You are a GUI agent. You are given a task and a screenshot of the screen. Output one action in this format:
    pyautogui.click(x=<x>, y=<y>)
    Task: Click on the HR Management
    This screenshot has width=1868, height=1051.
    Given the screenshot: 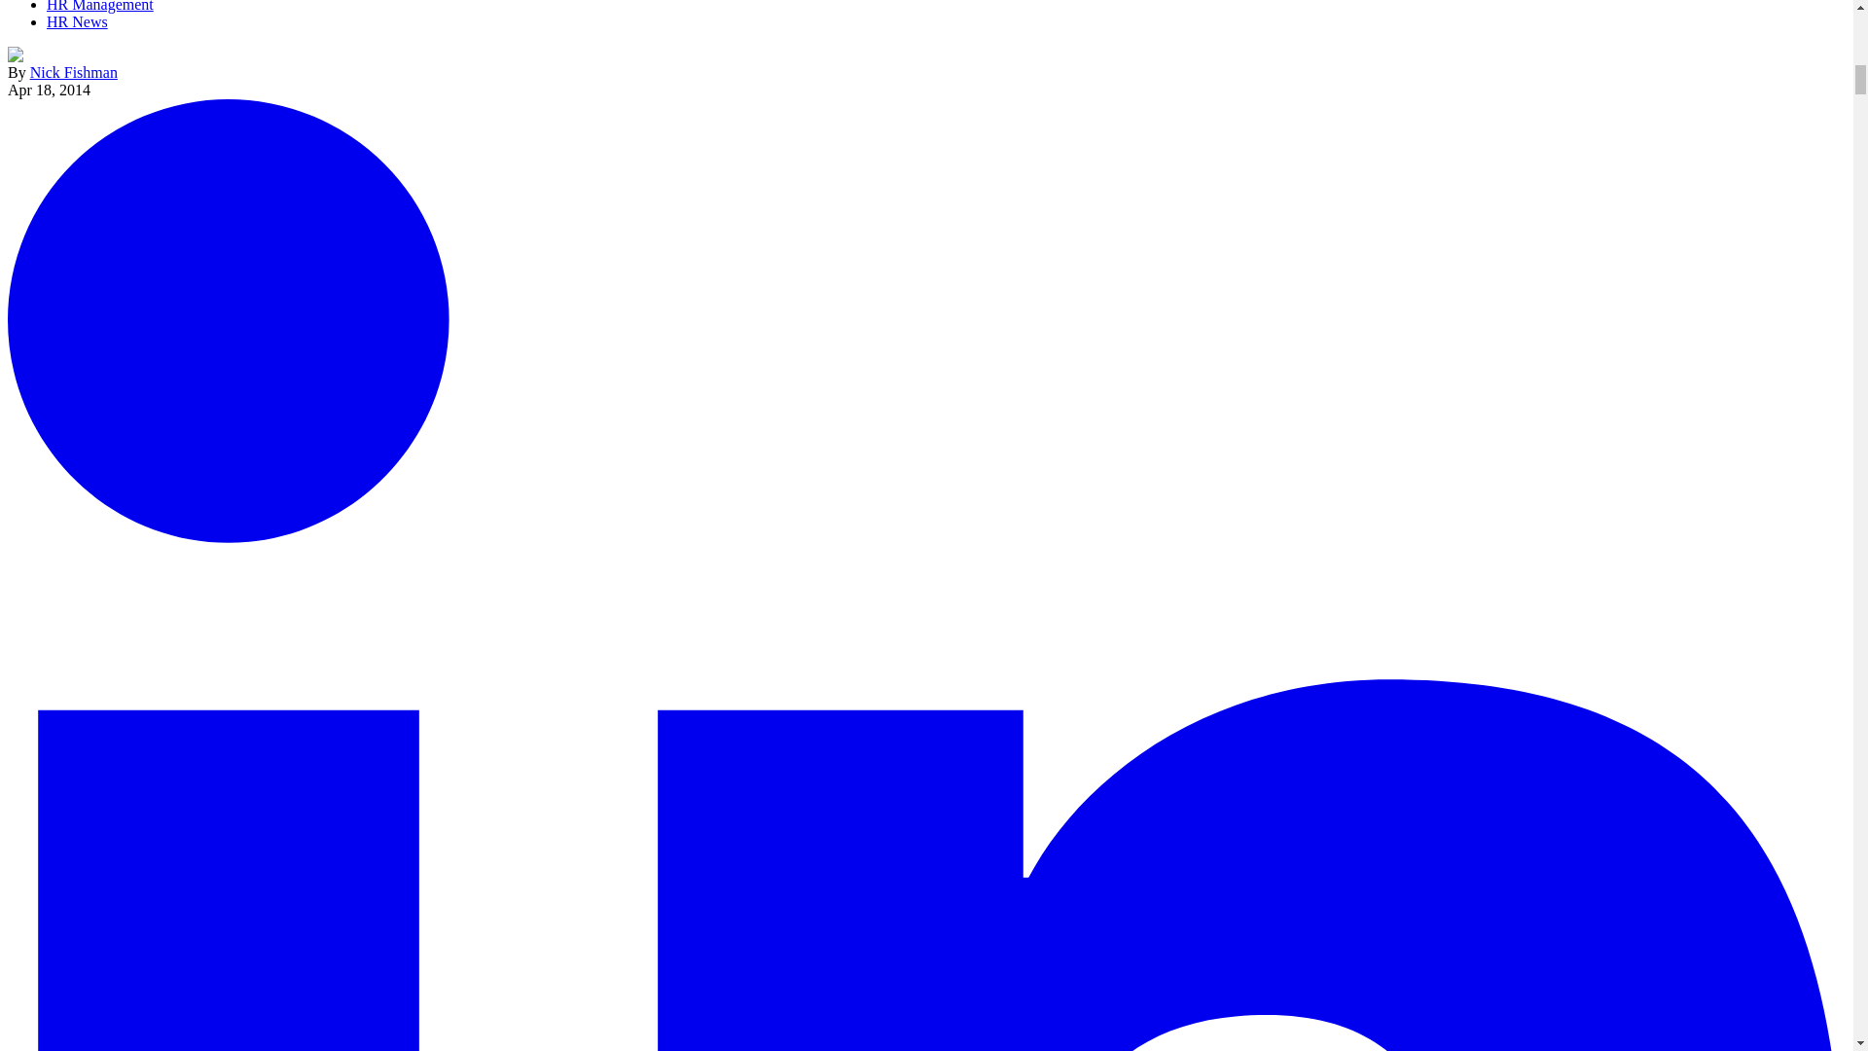 What is the action you would take?
    pyautogui.click(x=99, y=6)
    